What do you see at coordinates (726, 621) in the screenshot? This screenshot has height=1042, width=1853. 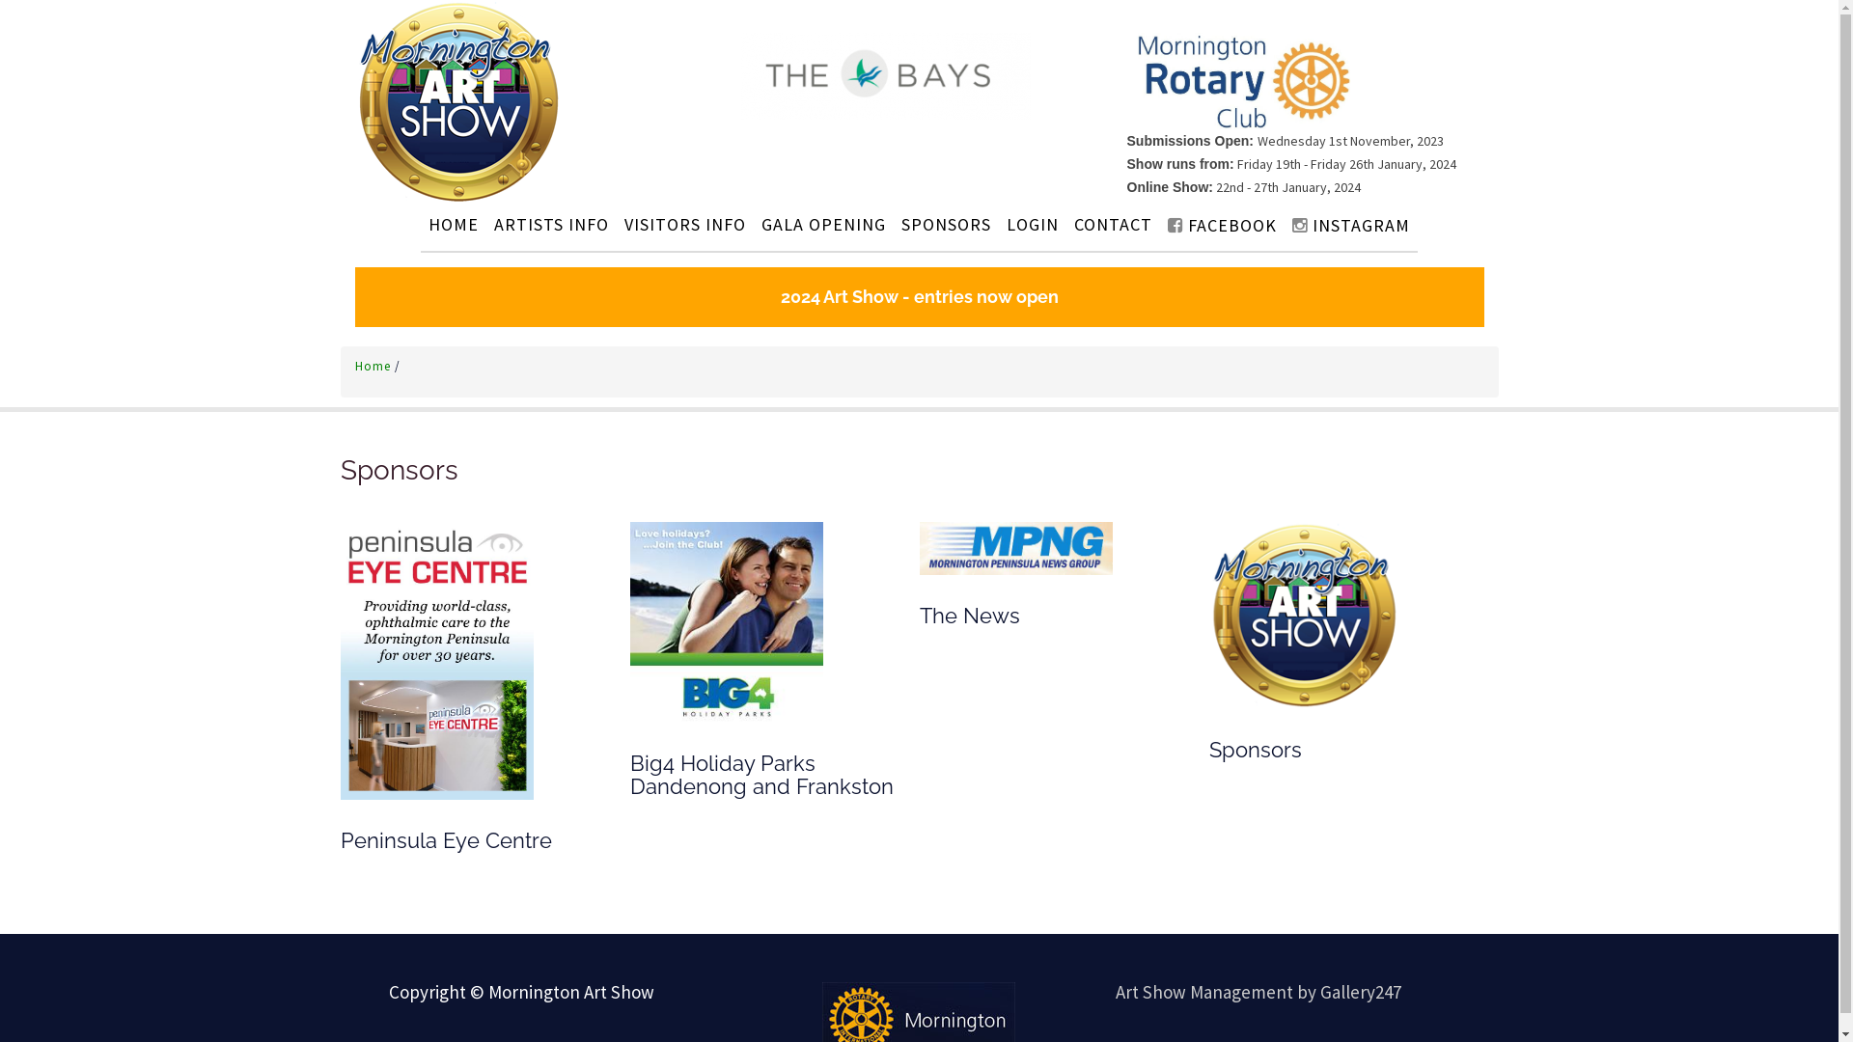 I see `Big4 Holiday Parks Dandenong and Frankston` at bounding box center [726, 621].